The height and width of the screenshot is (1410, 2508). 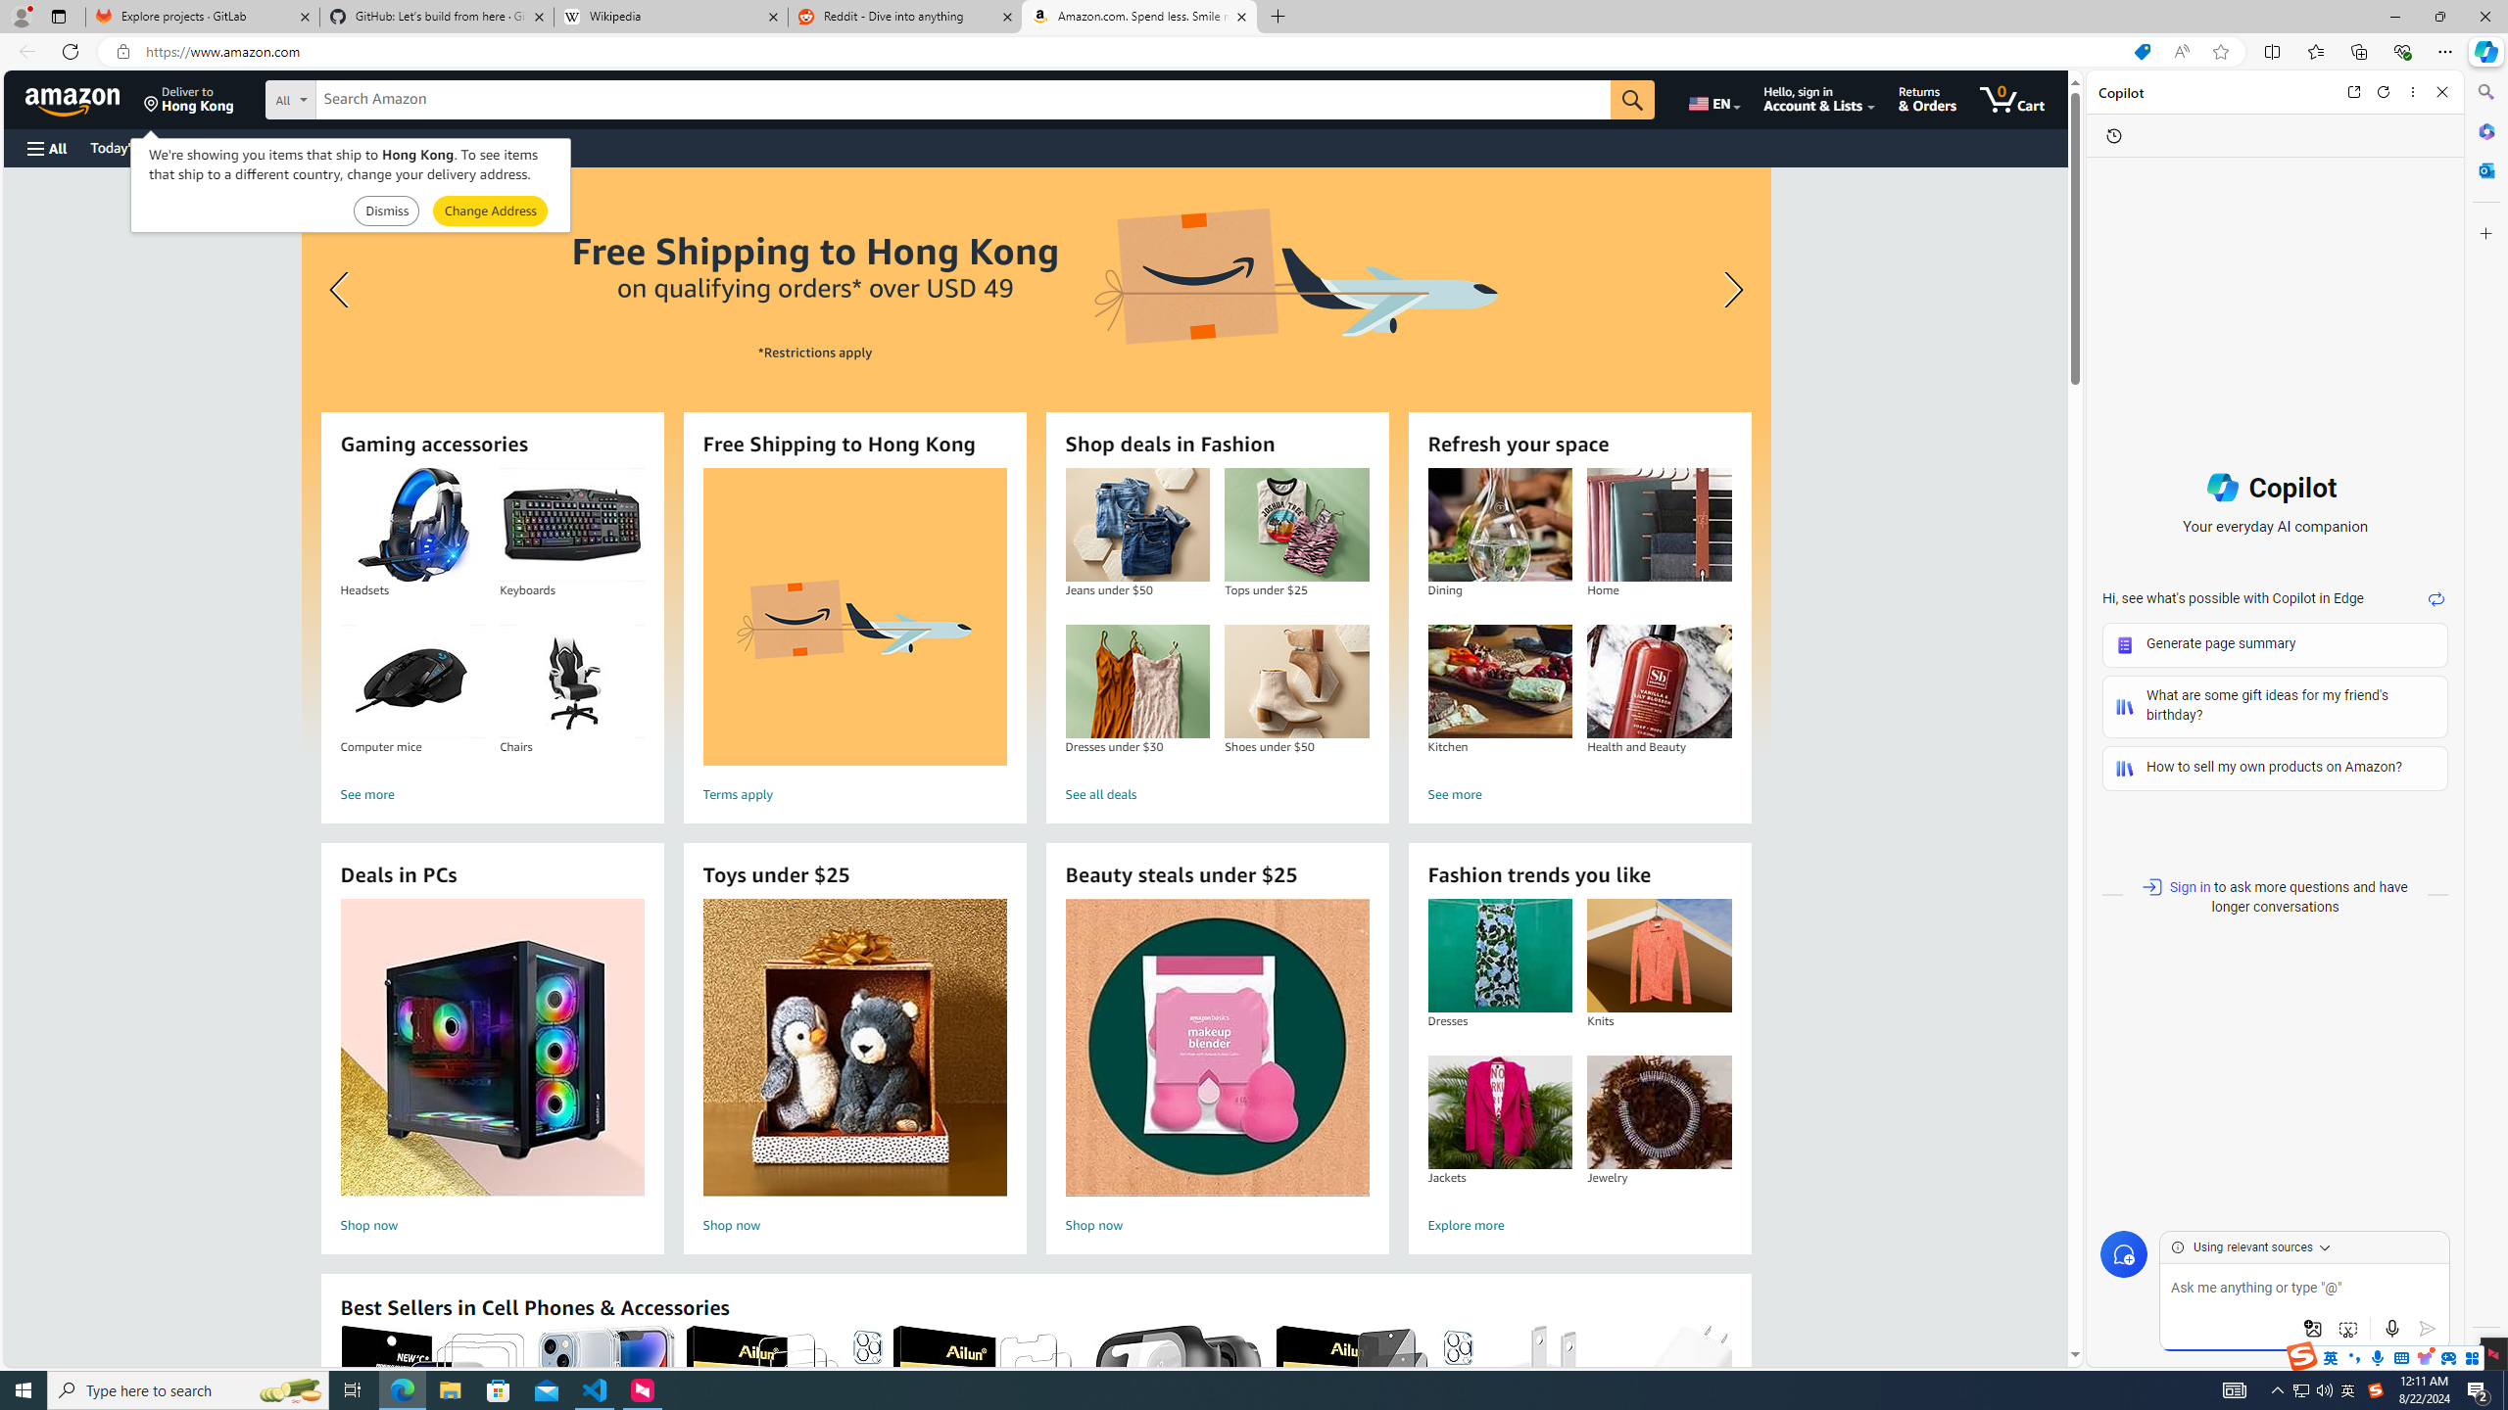 I want to click on Health and Beauty, so click(x=1660, y=681).